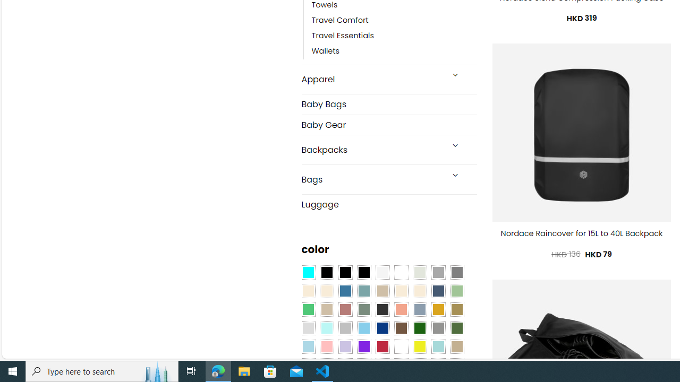 The height and width of the screenshot is (382, 680). Describe the element at coordinates (326, 291) in the screenshot. I see `Beige-Brown` at that location.